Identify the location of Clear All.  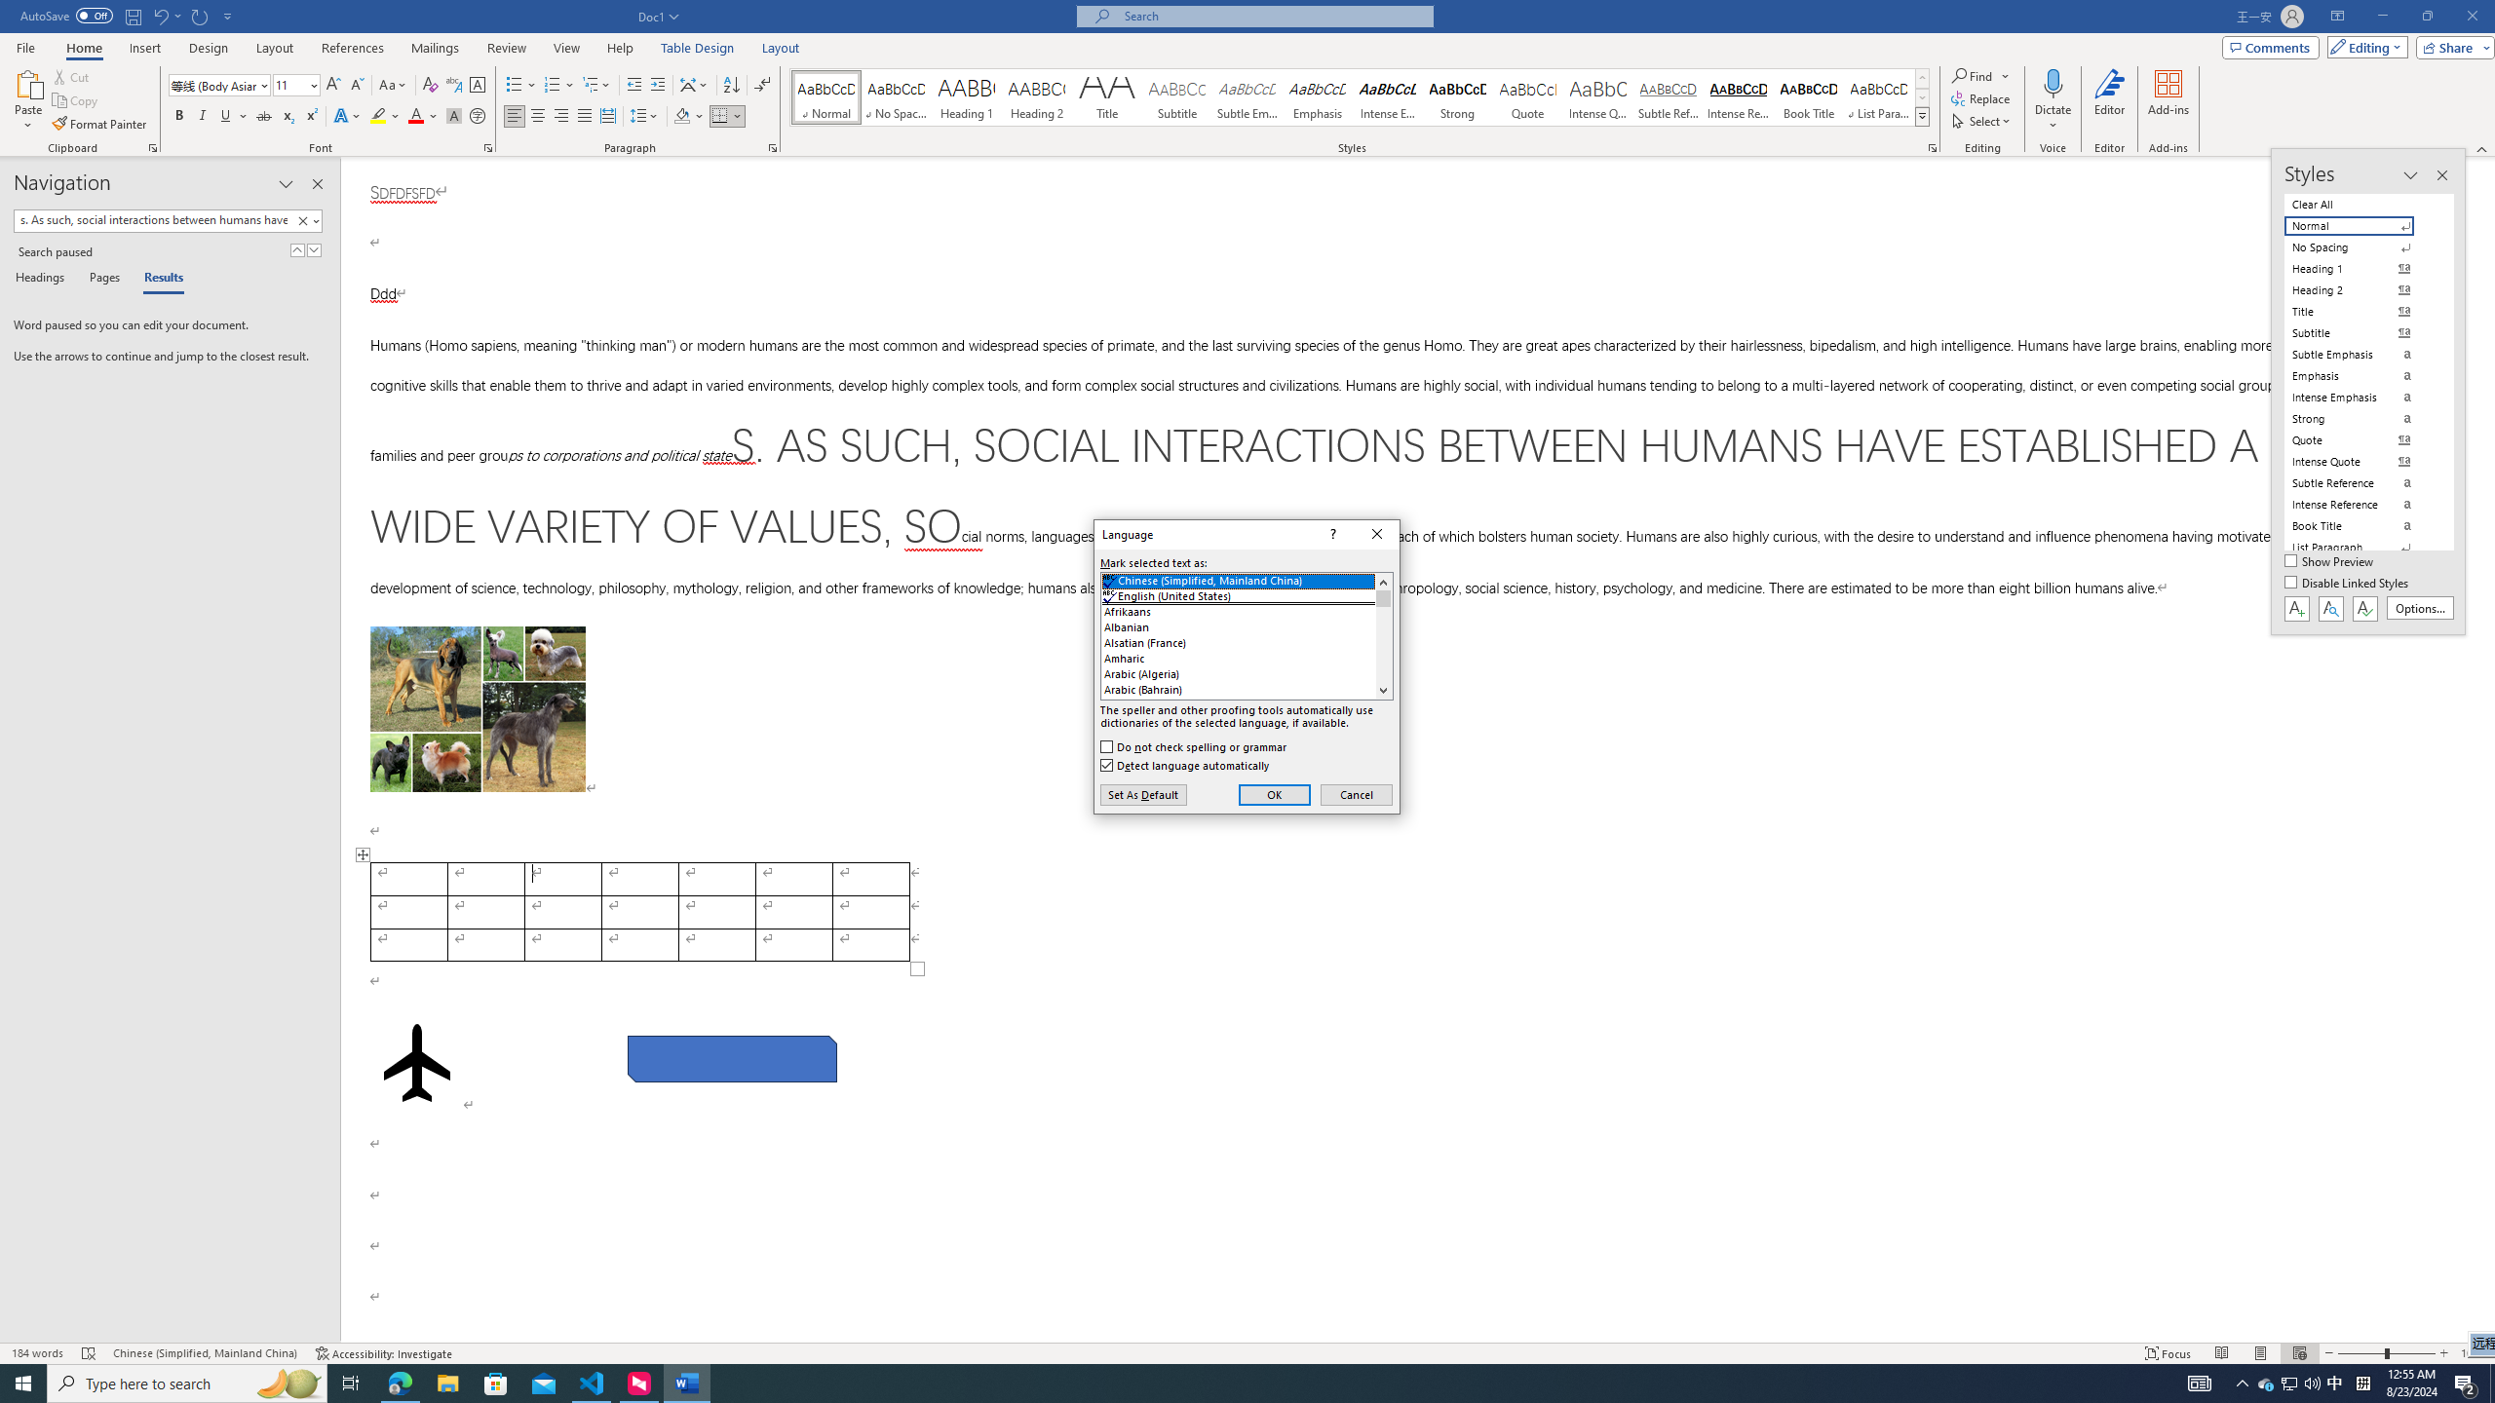
(2361, 204).